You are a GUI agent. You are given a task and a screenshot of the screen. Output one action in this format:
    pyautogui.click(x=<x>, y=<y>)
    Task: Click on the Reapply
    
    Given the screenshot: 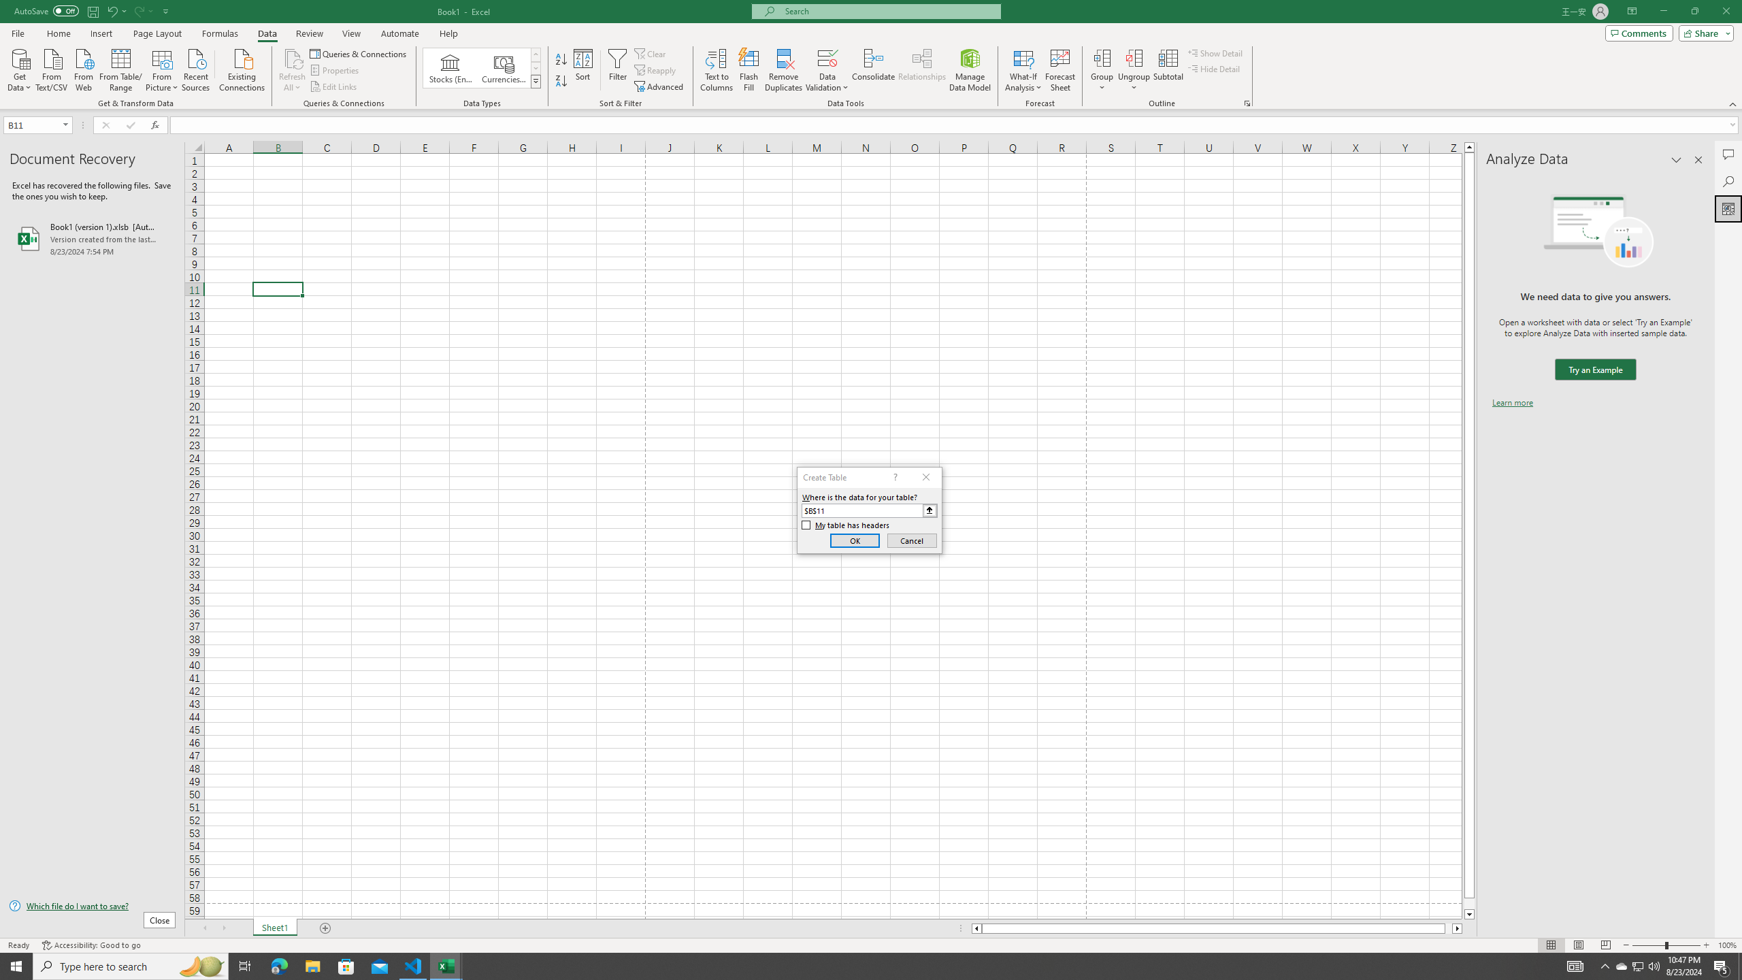 What is the action you would take?
    pyautogui.click(x=656, y=71)
    